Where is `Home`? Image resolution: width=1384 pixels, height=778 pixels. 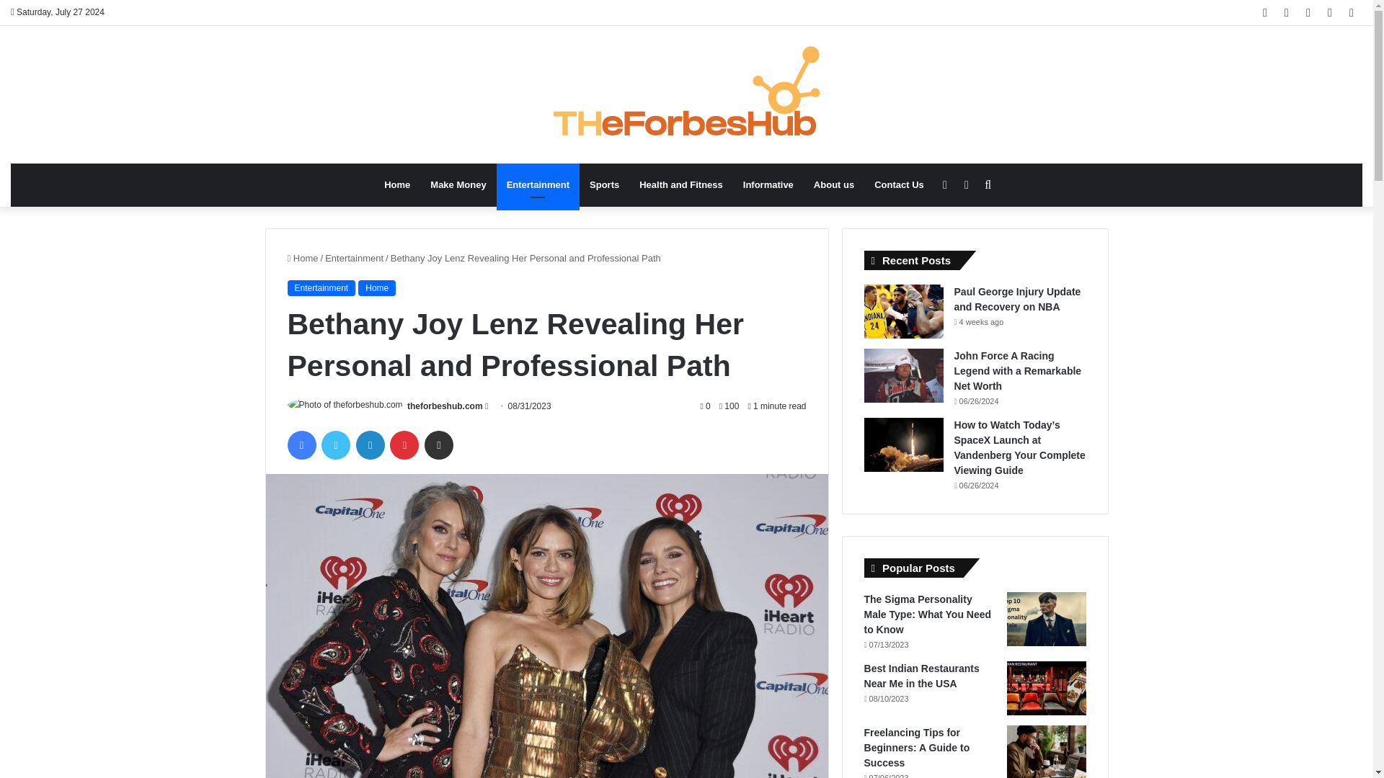
Home is located at coordinates (377, 288).